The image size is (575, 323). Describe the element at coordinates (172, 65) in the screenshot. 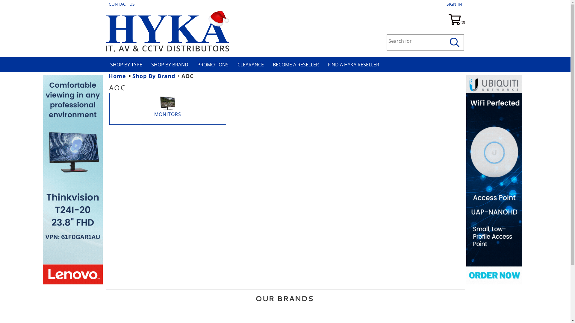

I see `SHOP BY BRAND` at that location.